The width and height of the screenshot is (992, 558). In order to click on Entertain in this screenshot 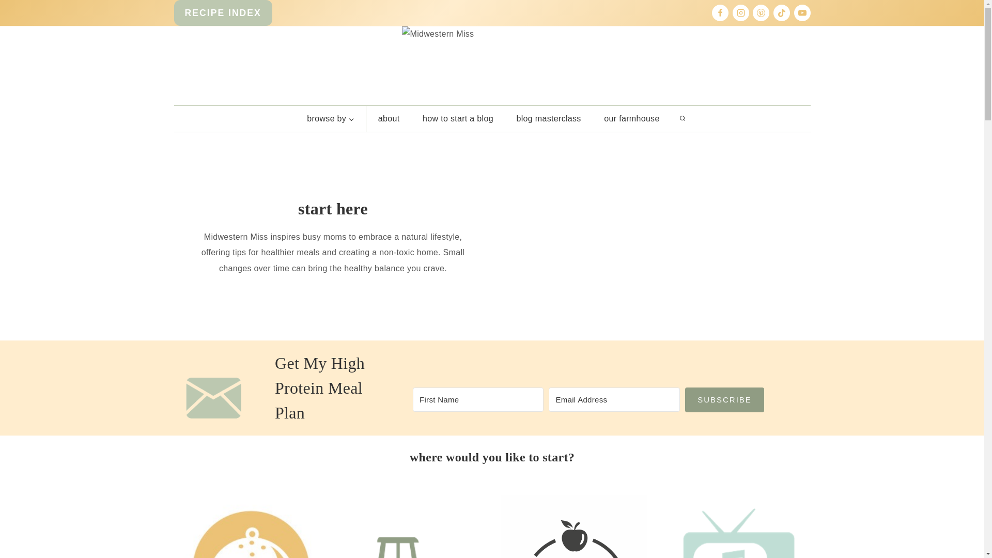, I will do `click(737, 527)`.